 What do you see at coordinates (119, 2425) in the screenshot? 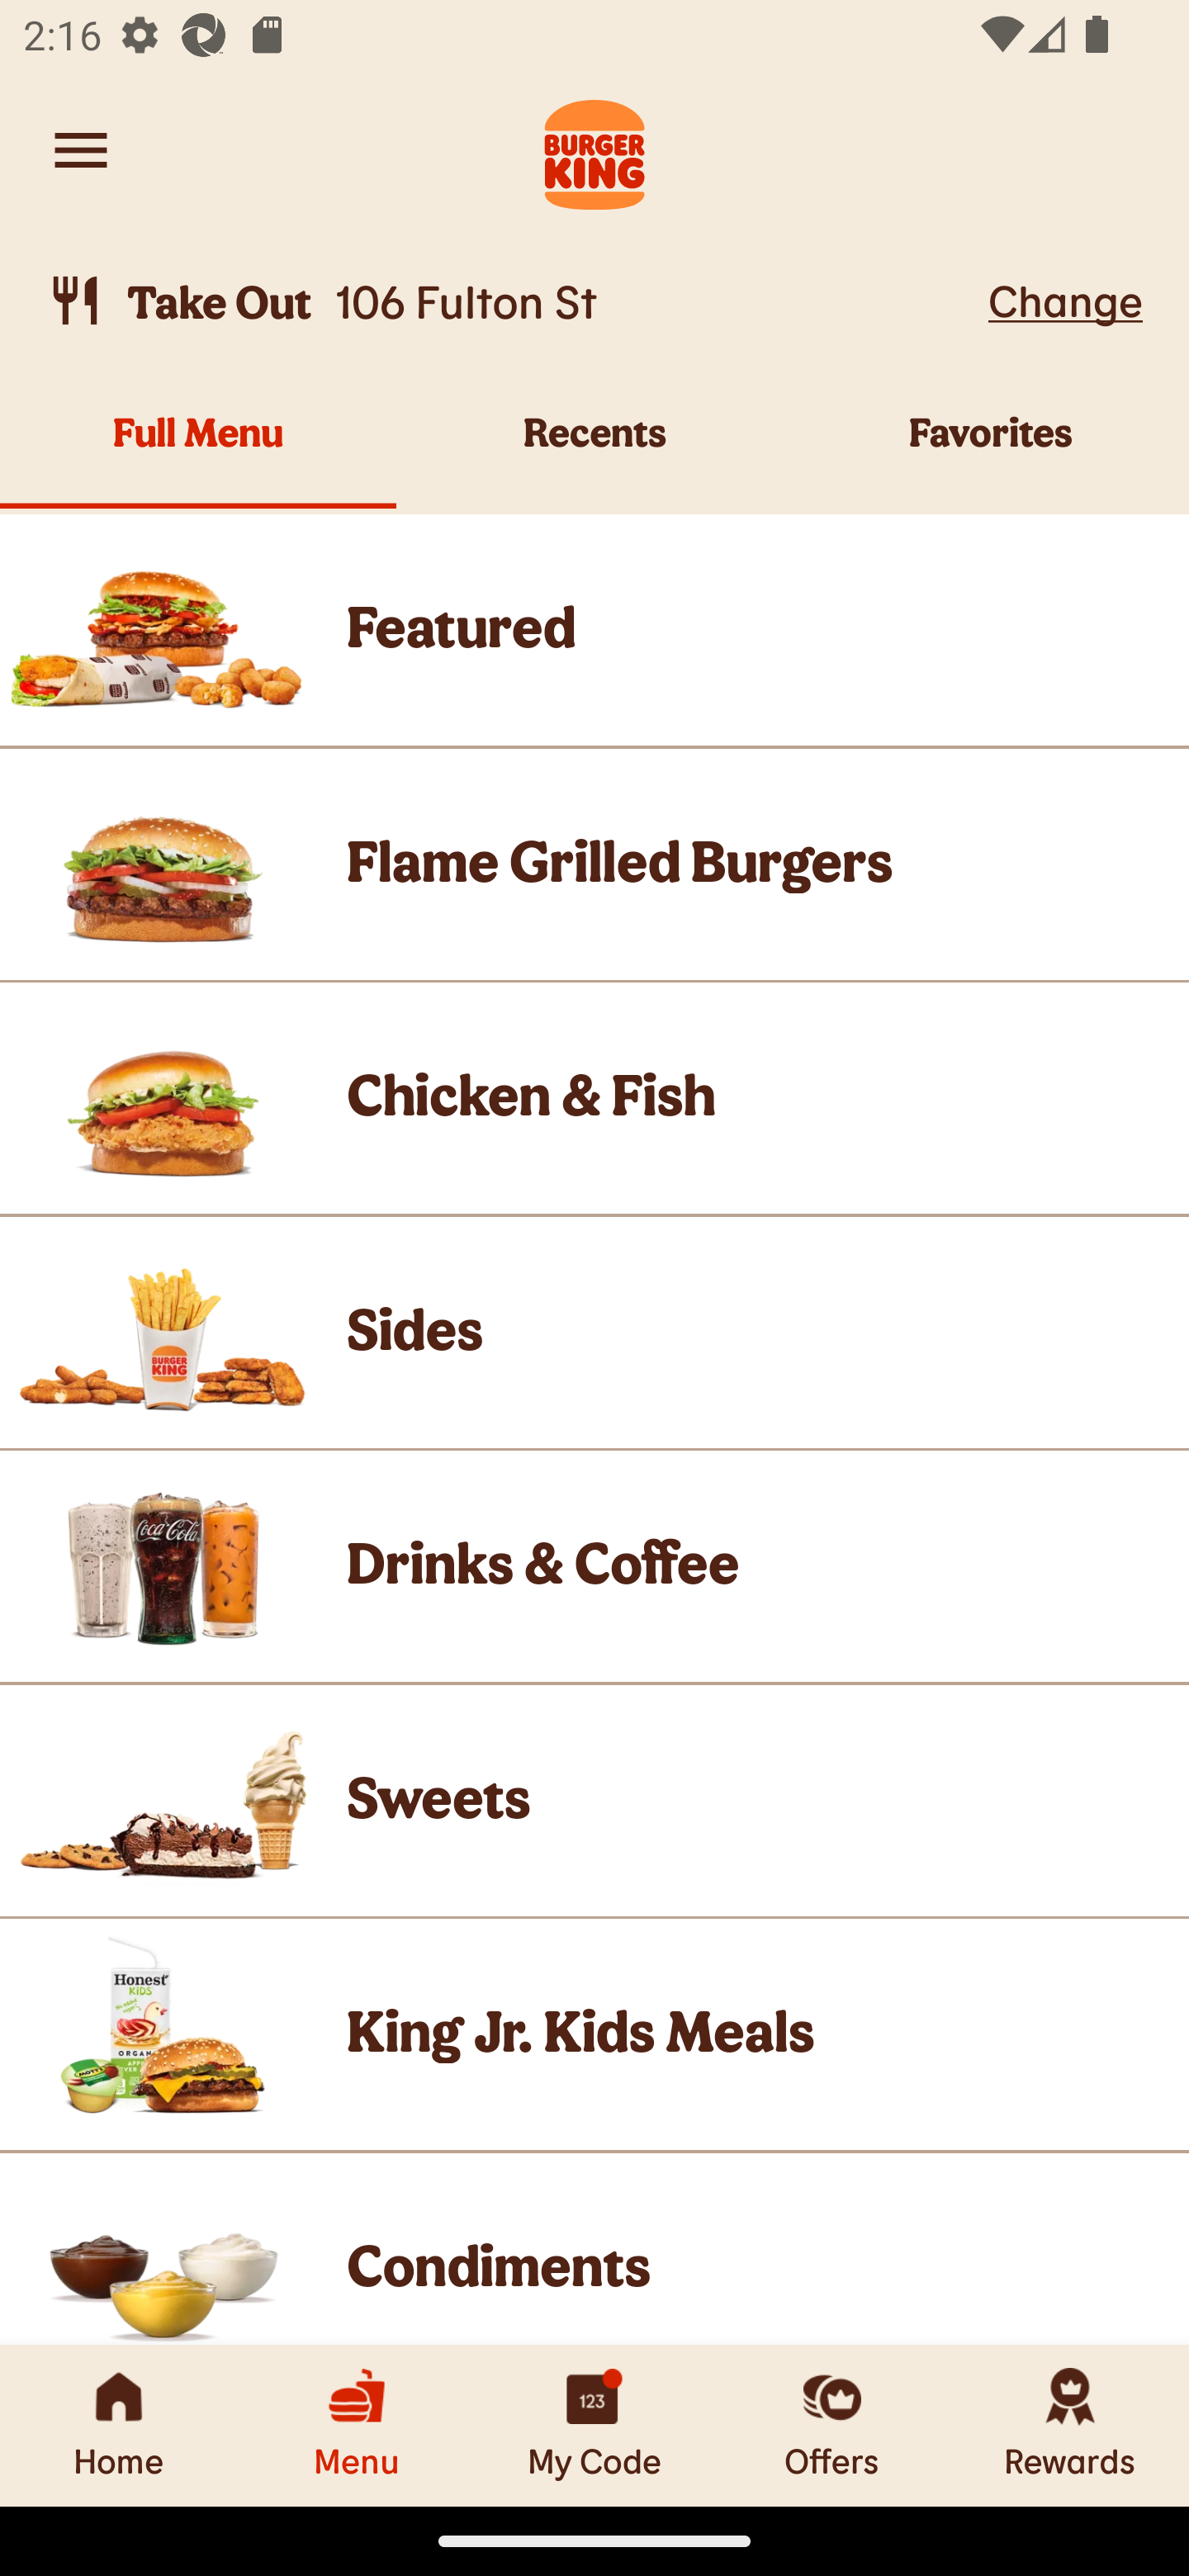
I see `Home` at bounding box center [119, 2425].